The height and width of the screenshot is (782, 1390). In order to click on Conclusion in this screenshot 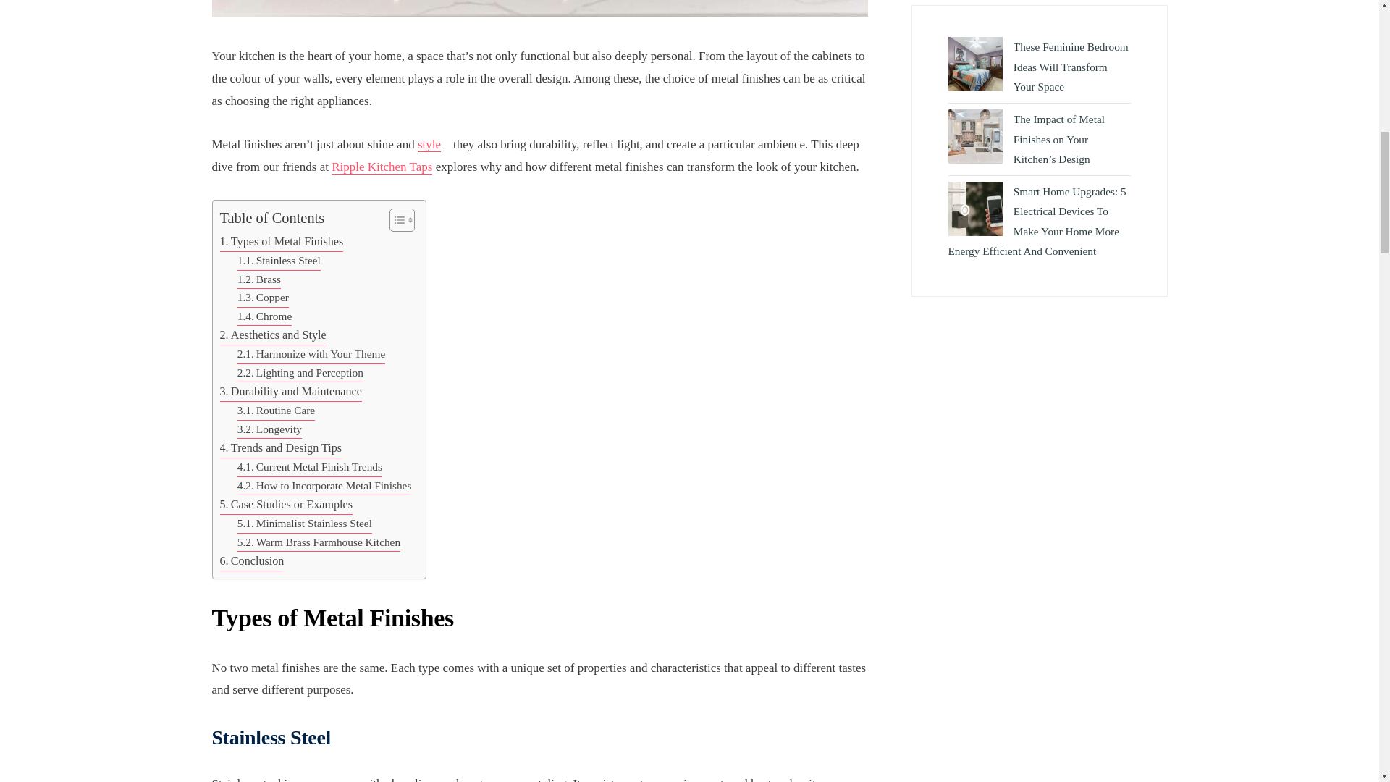, I will do `click(252, 562)`.